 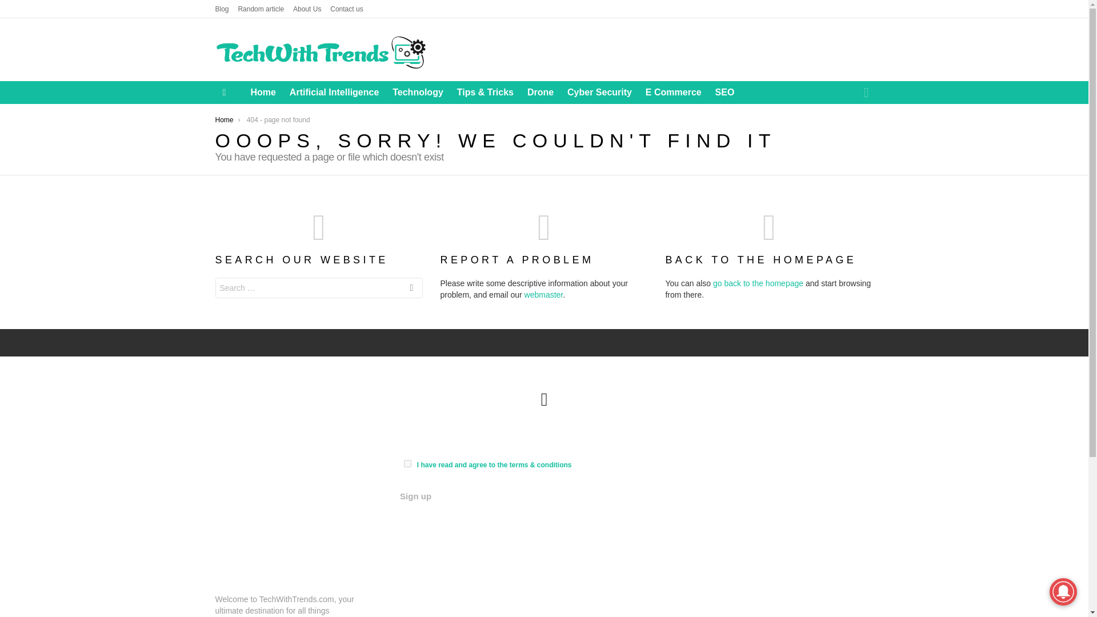 I want to click on 1, so click(x=407, y=463).